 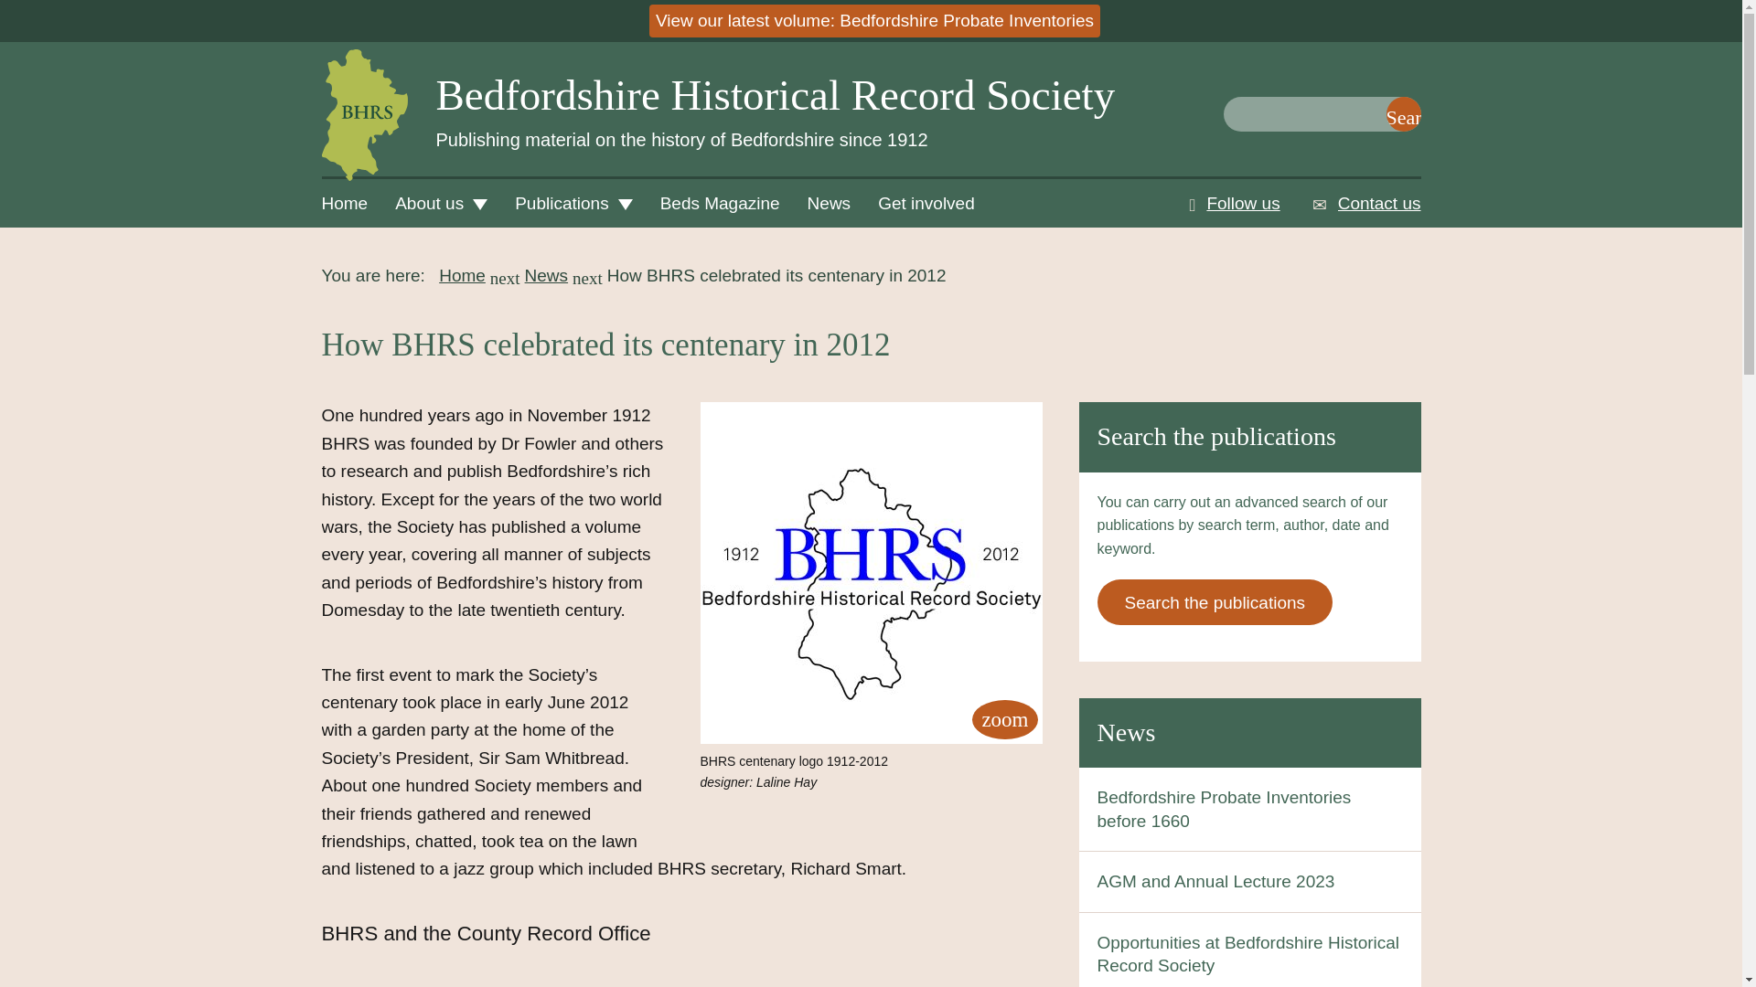 What do you see at coordinates (441, 203) in the screenshot?
I see `About us` at bounding box center [441, 203].